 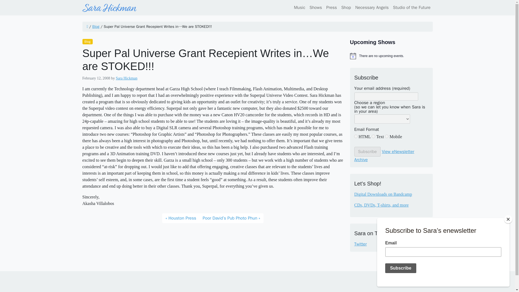 I want to click on Shows, so click(x=315, y=7).